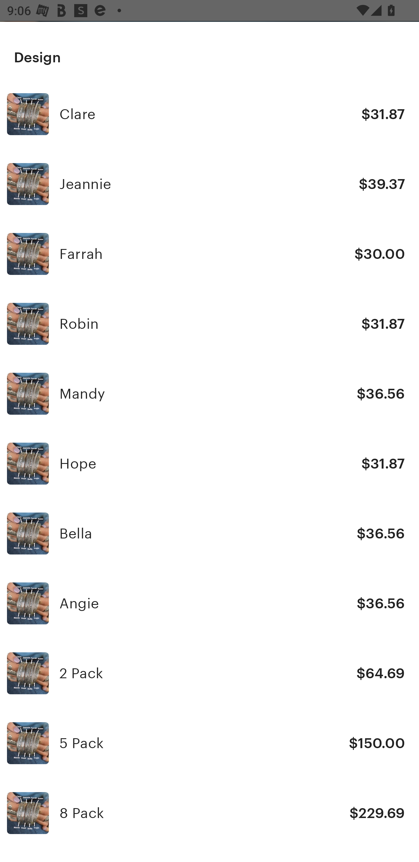 The height and width of the screenshot is (862, 419). What do you see at coordinates (210, 393) in the screenshot?
I see `Mandy $36.56` at bounding box center [210, 393].